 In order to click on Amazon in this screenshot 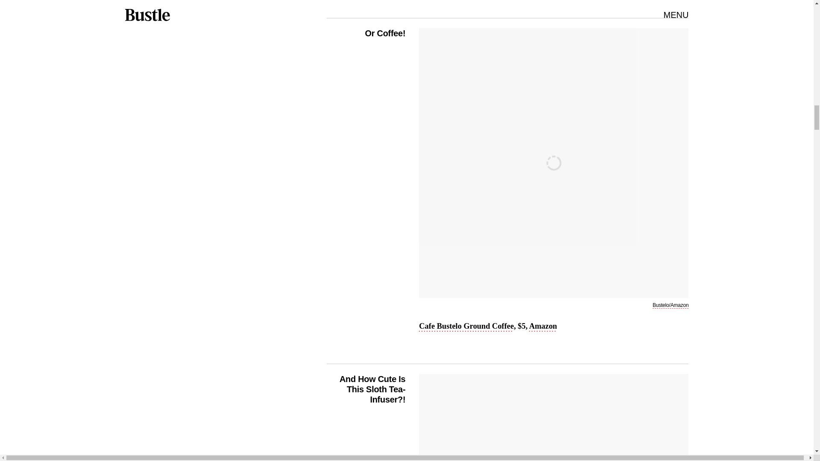, I will do `click(542, 327)`.